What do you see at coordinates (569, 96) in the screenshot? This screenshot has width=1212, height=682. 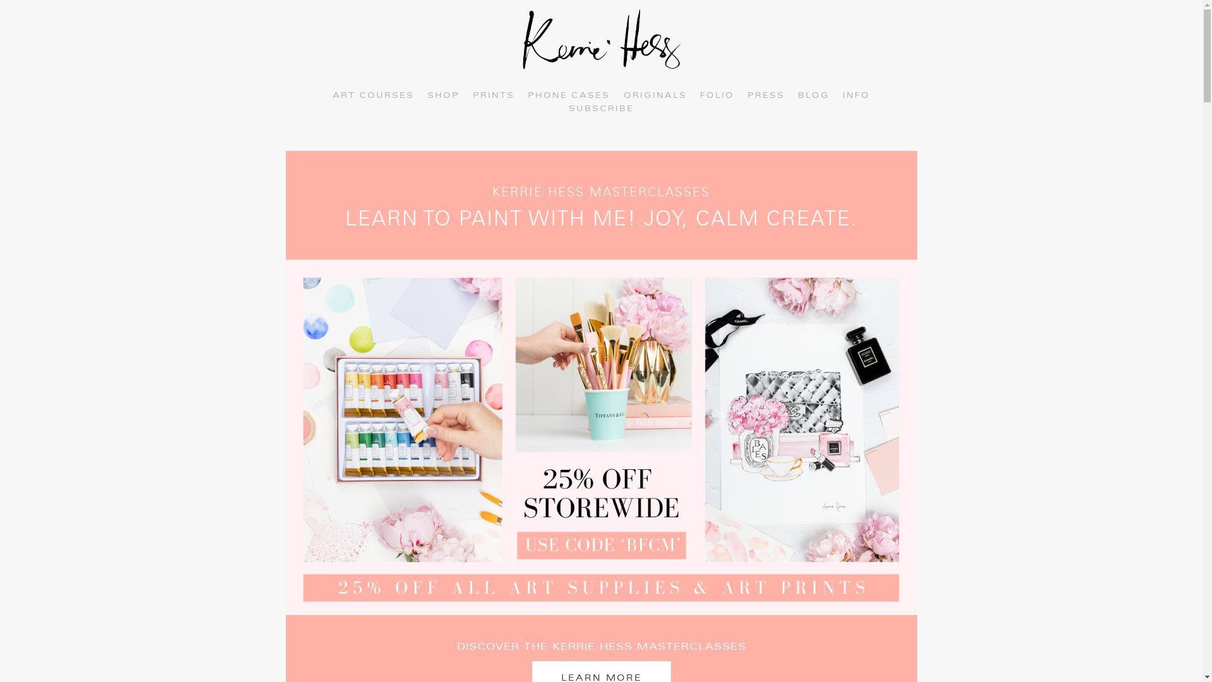 I see `PHONE CASES` at bounding box center [569, 96].